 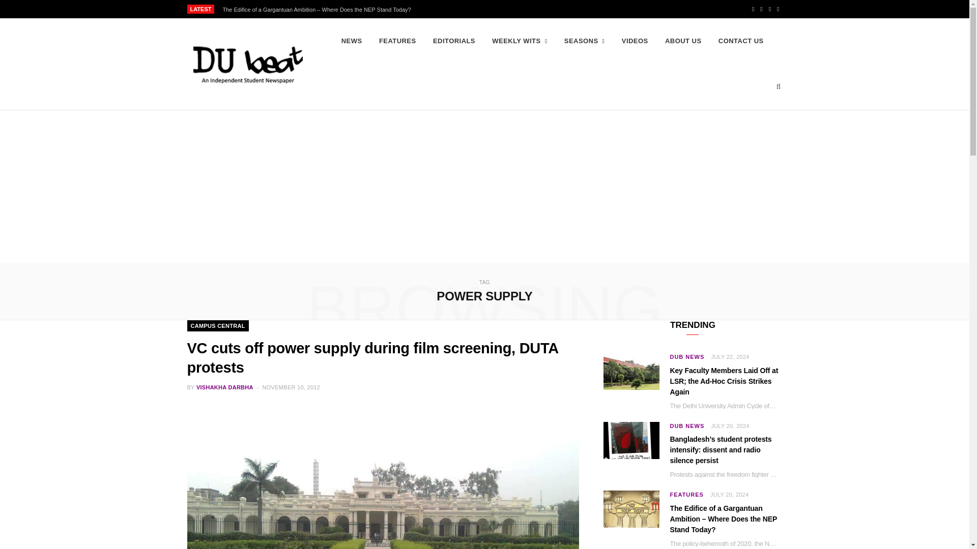 I want to click on WEEKLY WITS, so click(x=520, y=41).